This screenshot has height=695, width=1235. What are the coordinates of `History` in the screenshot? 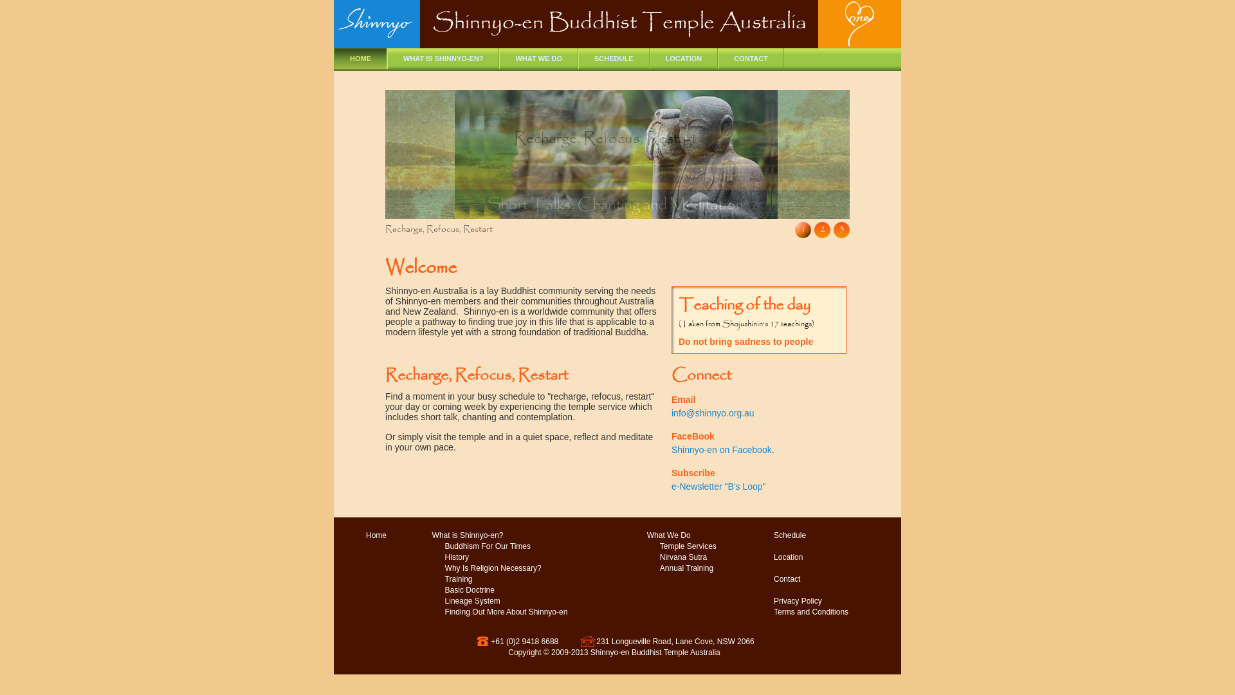 It's located at (457, 557).